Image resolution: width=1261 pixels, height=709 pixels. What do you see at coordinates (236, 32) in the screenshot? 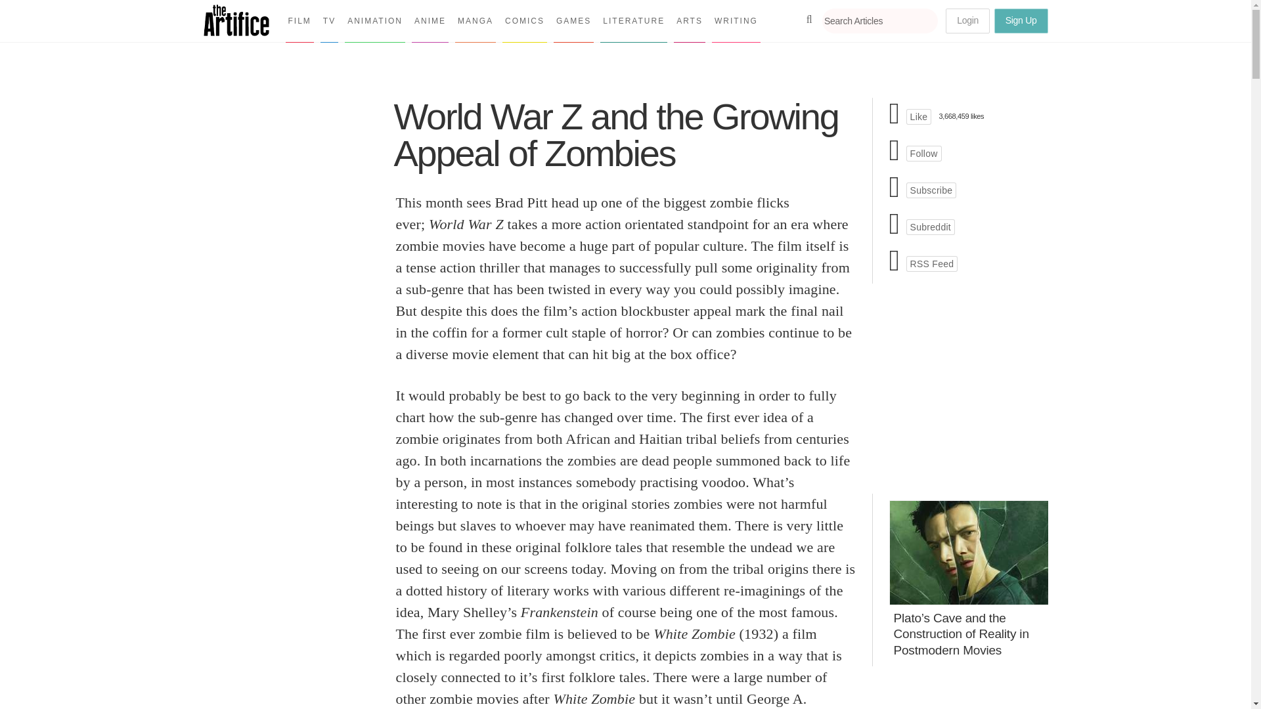
I see `The Artifice` at bounding box center [236, 32].